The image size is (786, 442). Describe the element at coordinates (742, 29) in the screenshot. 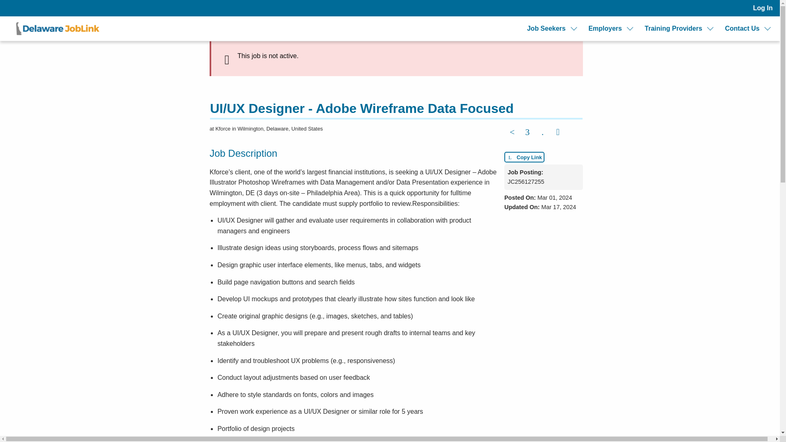

I see `Contact Us` at that location.